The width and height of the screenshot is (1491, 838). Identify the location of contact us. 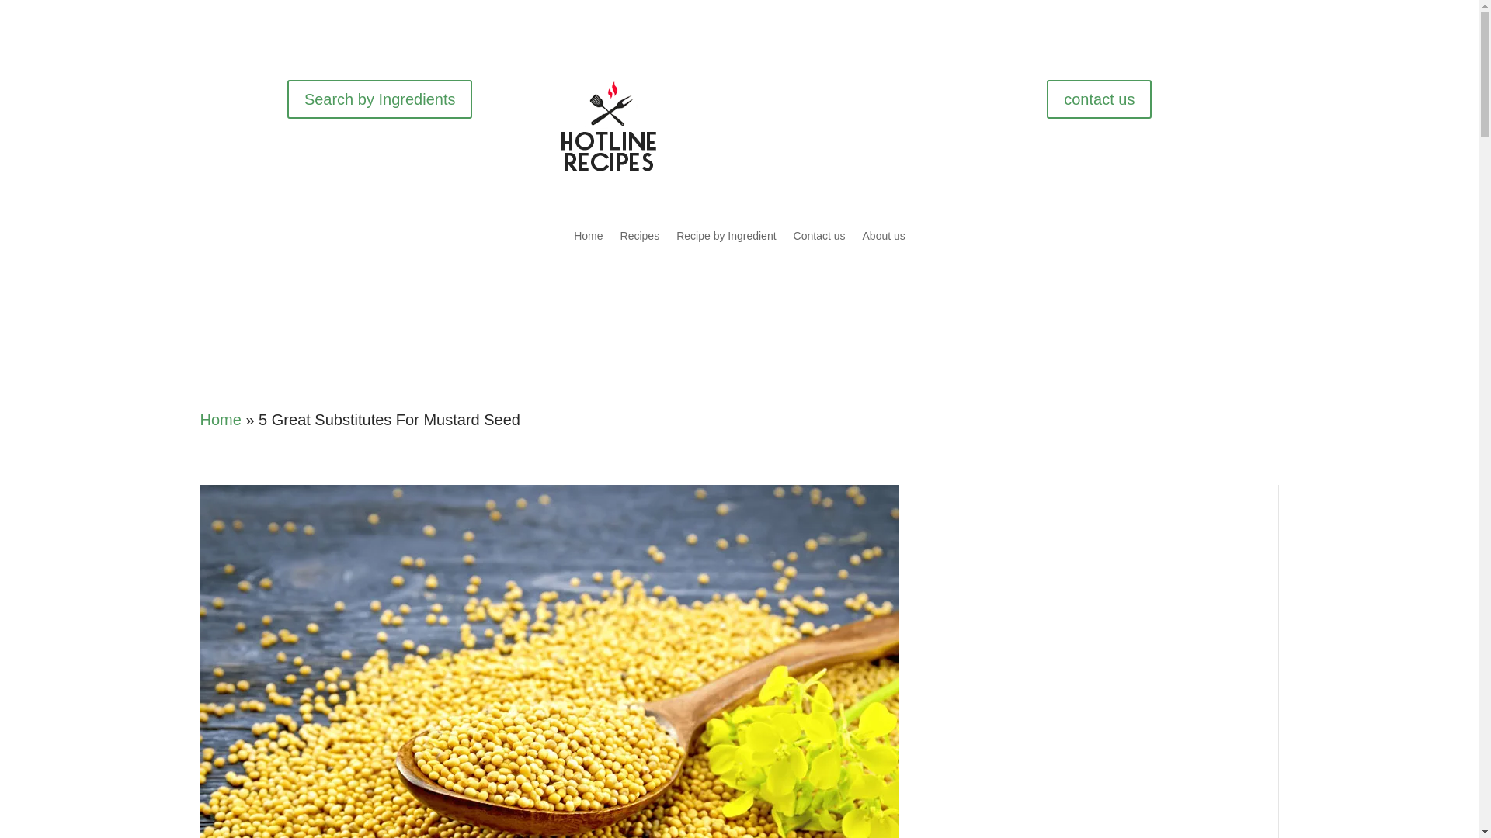
(1098, 99).